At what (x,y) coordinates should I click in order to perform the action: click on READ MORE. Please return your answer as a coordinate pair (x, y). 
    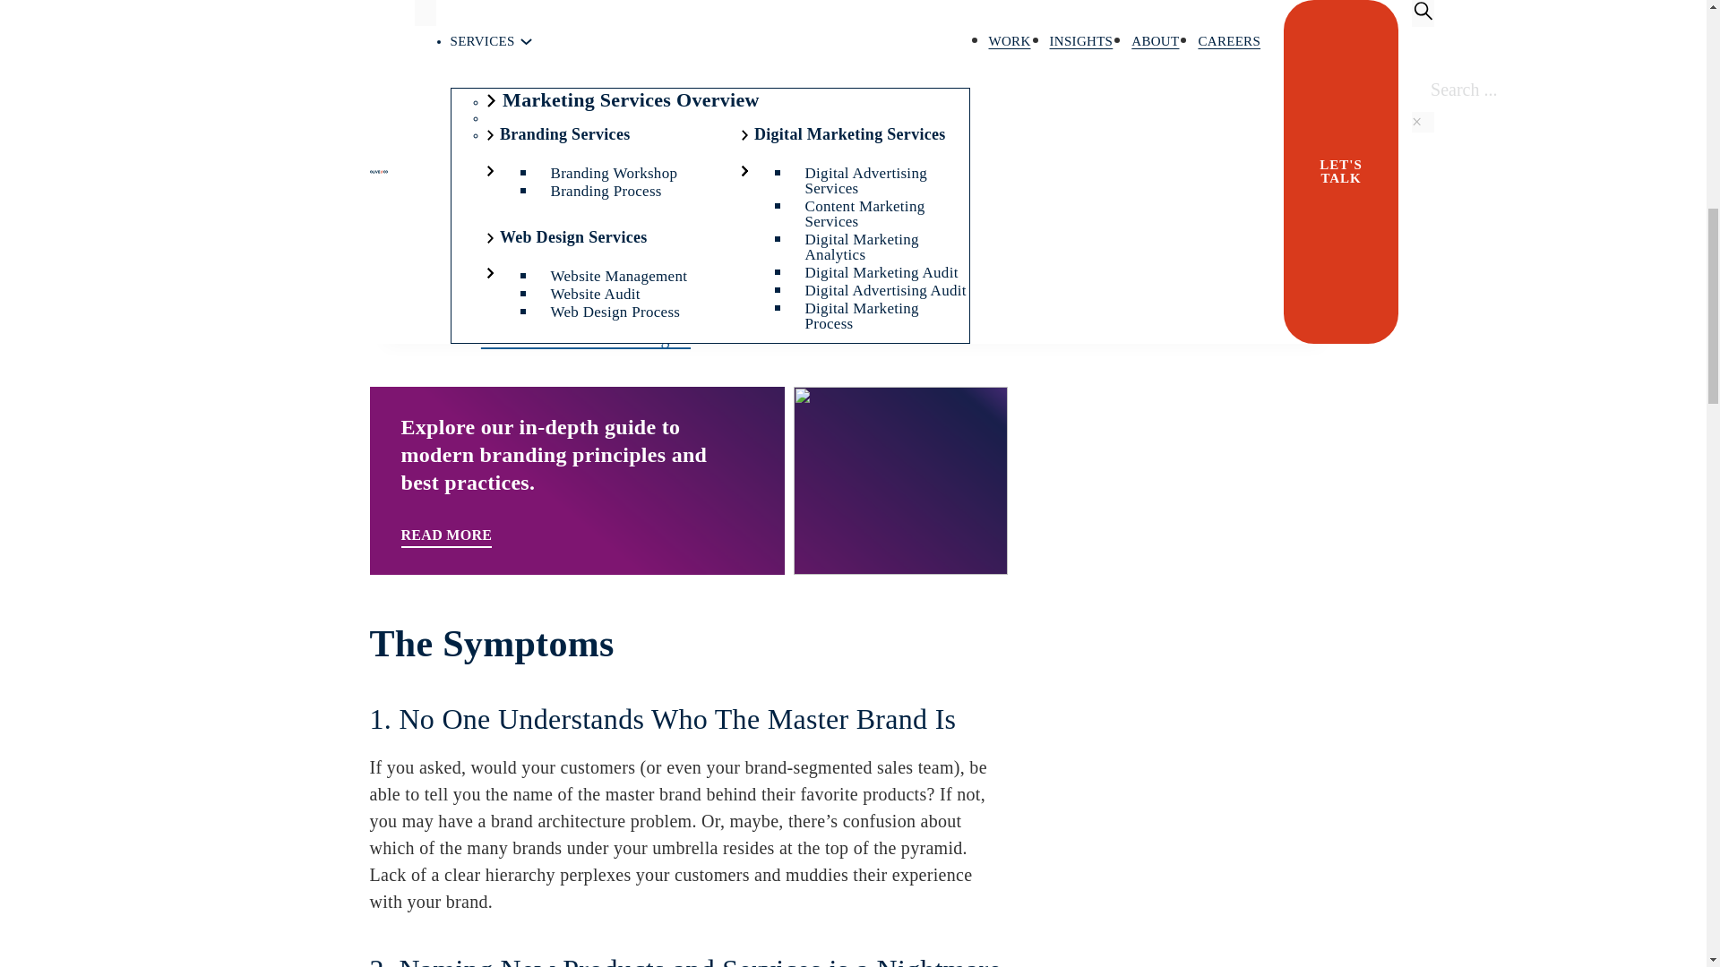
    Looking at the image, I should click on (446, 536).